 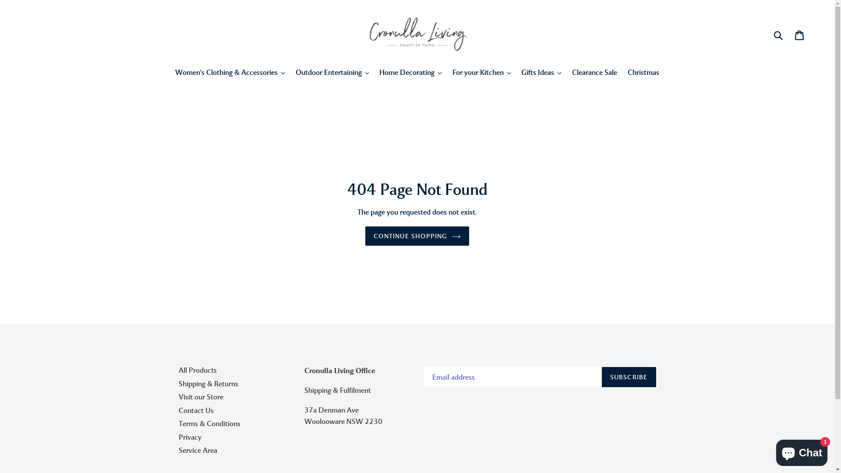 I want to click on Privacy, so click(x=190, y=437).